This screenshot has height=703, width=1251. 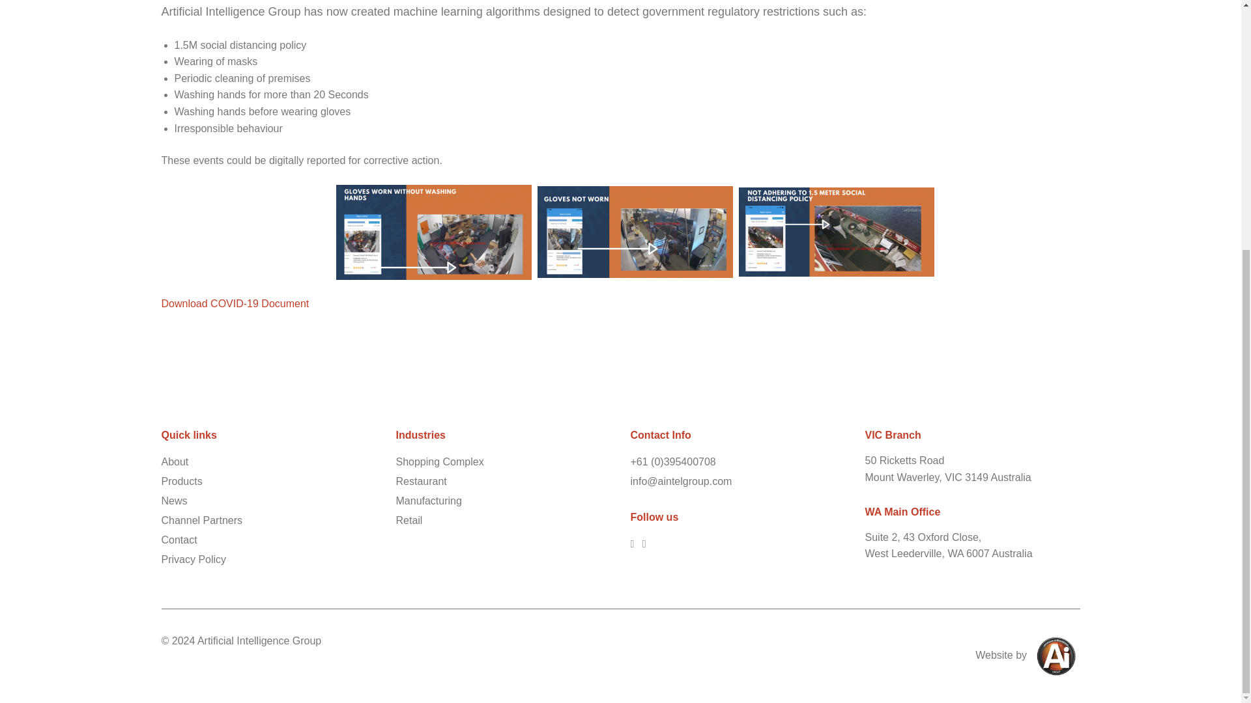 What do you see at coordinates (194, 559) in the screenshot?
I see `Privacy Policy` at bounding box center [194, 559].